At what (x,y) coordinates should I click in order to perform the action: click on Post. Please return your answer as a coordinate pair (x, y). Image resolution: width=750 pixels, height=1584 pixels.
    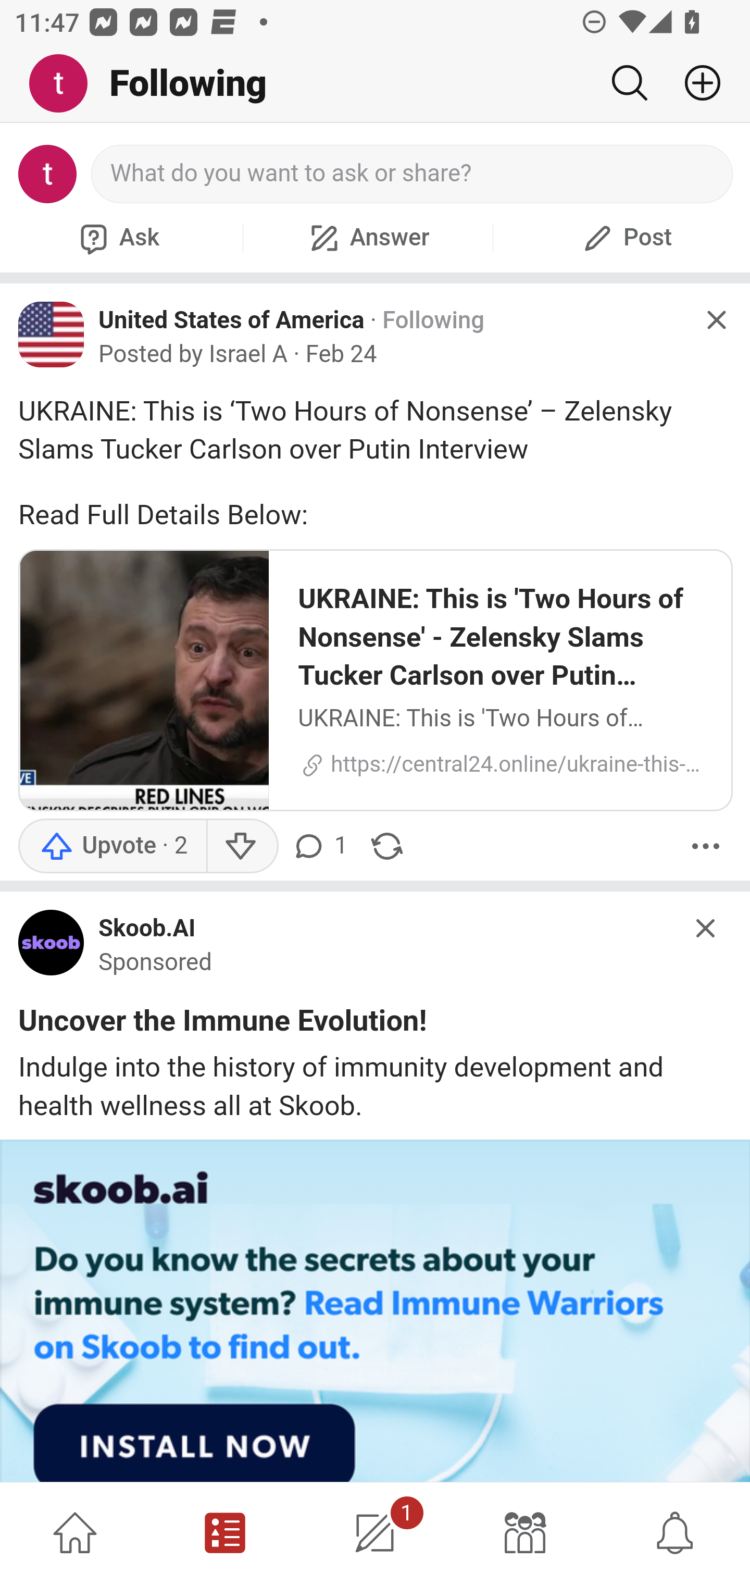
    Looking at the image, I should click on (625, 238).